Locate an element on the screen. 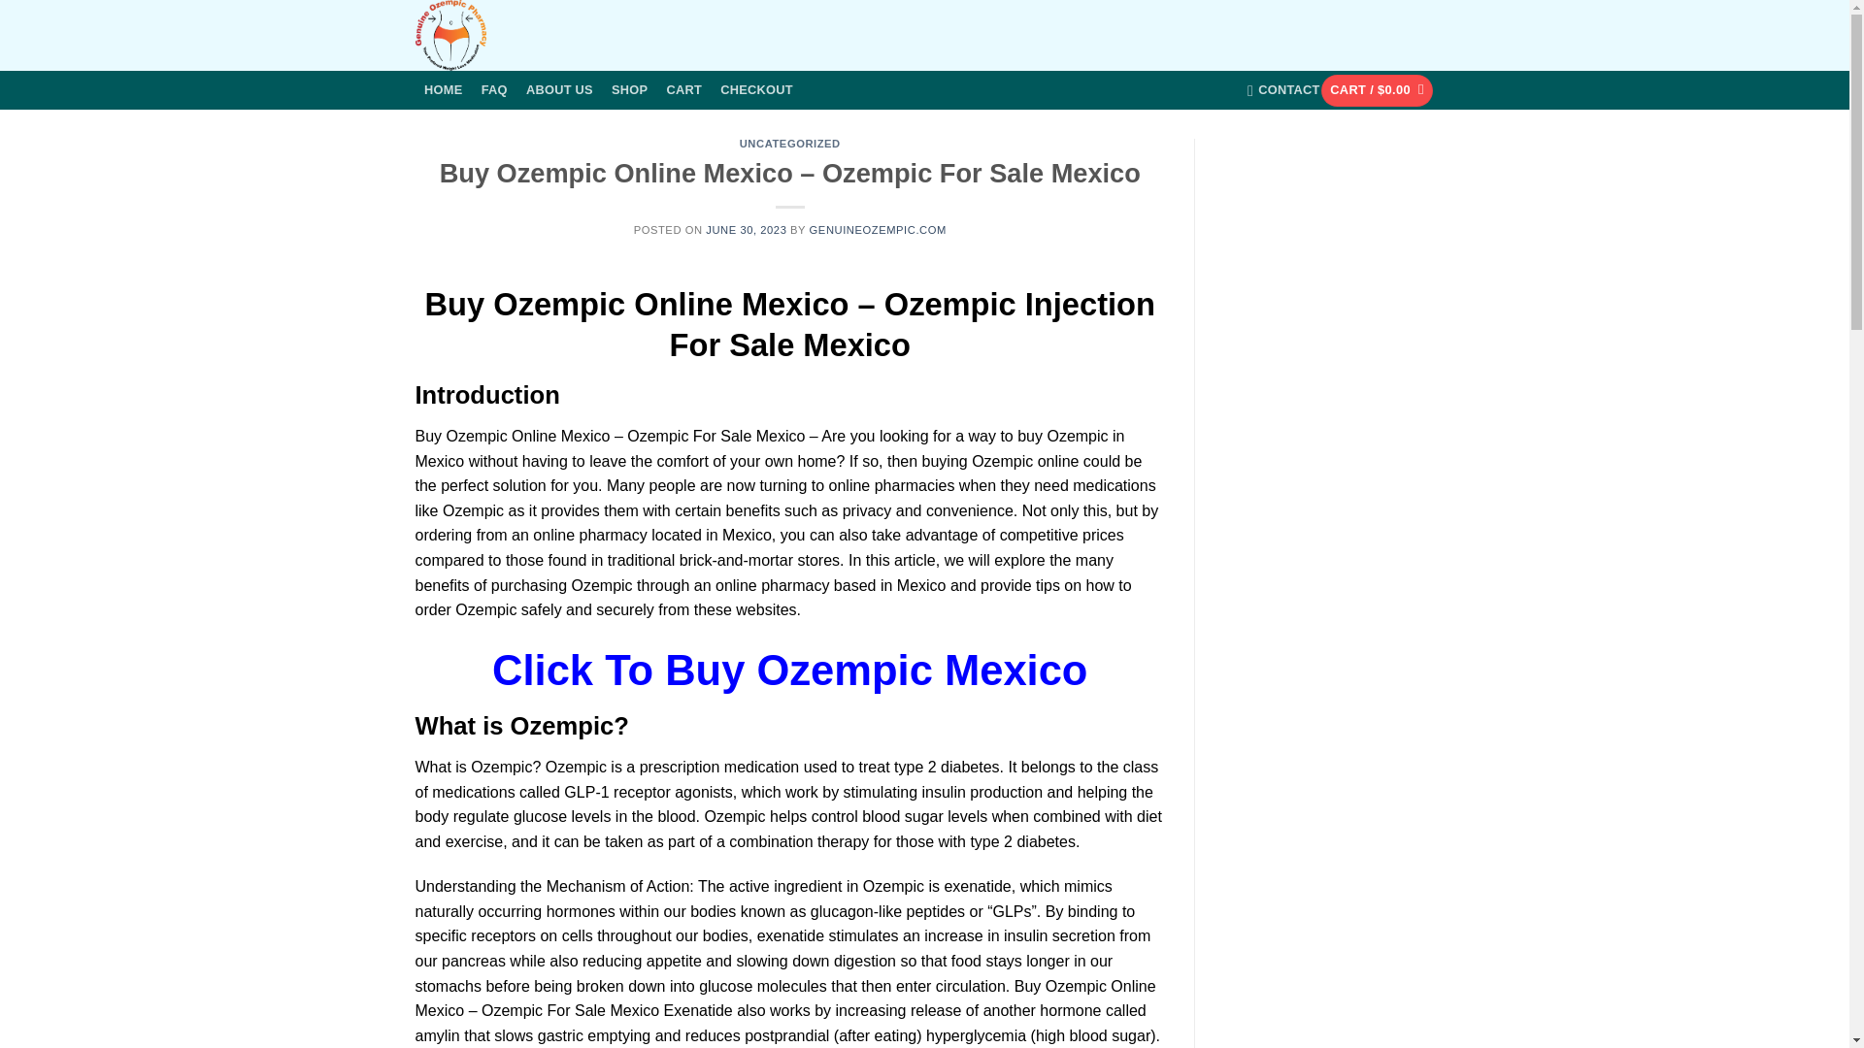 This screenshot has height=1048, width=1864. CONTACT is located at coordinates (1283, 90).